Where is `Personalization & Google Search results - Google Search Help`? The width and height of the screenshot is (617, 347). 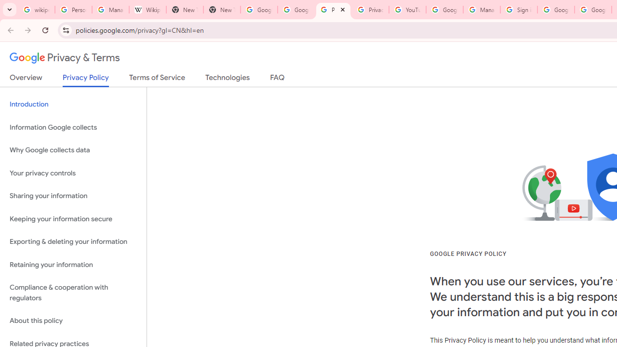 Personalization & Google Search results - Google Search Help is located at coordinates (73, 10).